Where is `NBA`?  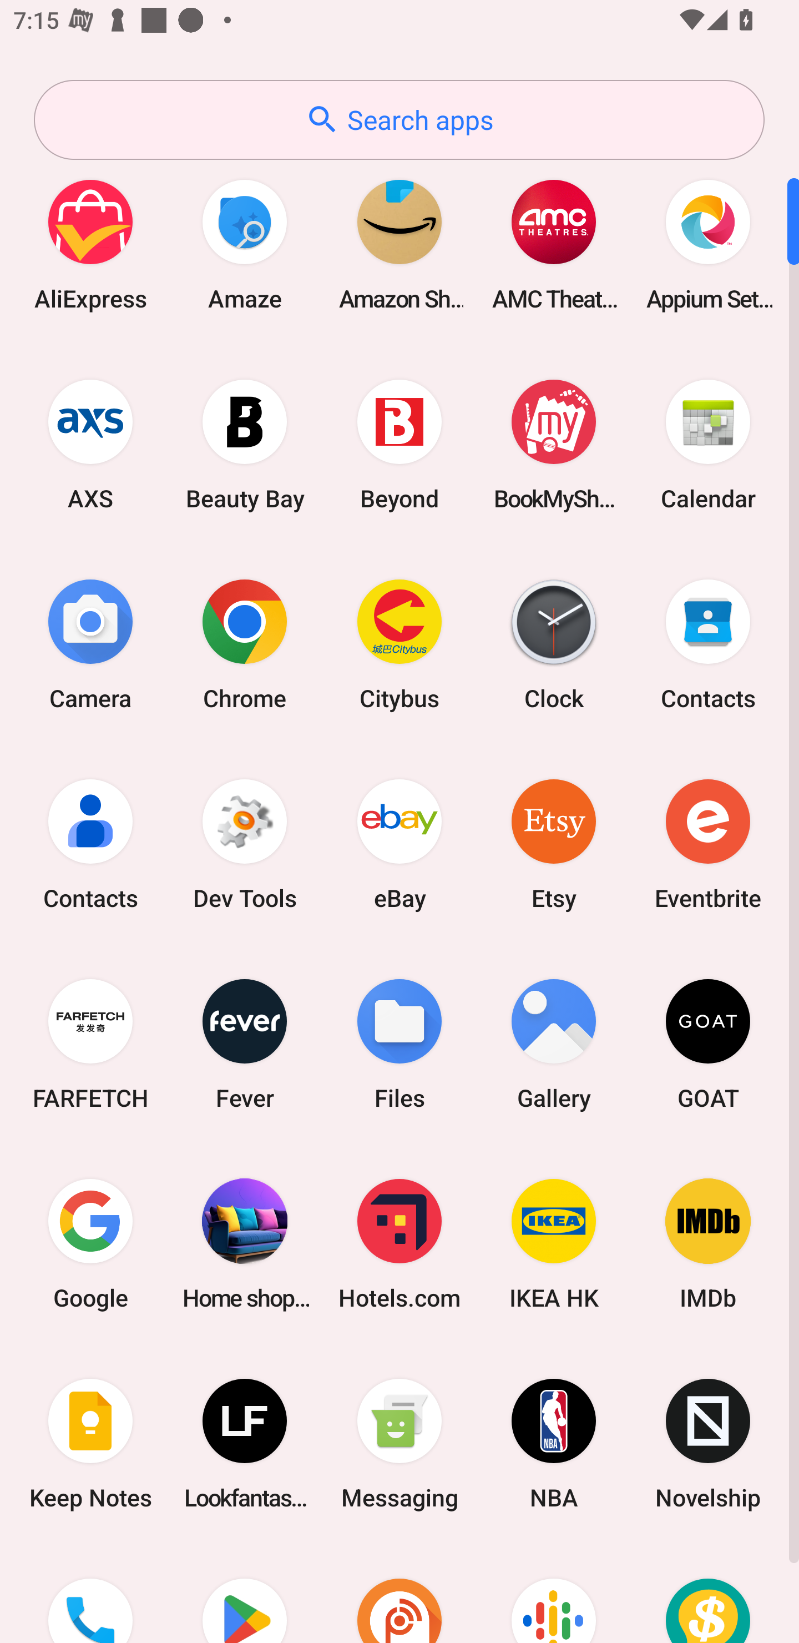
NBA is located at coordinates (554, 1444).